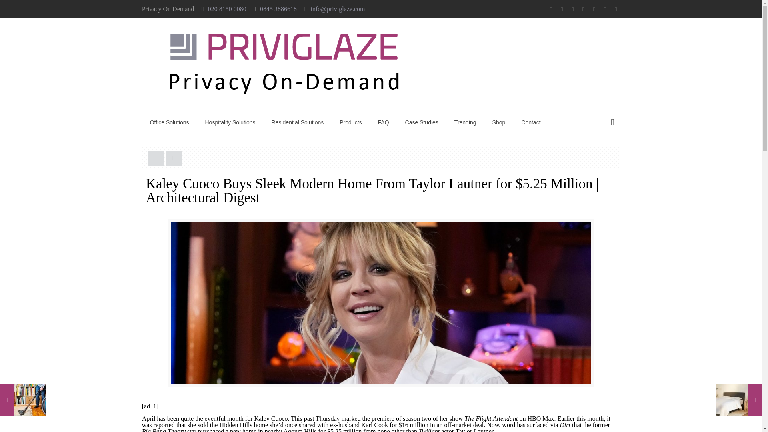 The image size is (768, 432). Describe the element at coordinates (562, 9) in the screenshot. I see `Twitter` at that location.